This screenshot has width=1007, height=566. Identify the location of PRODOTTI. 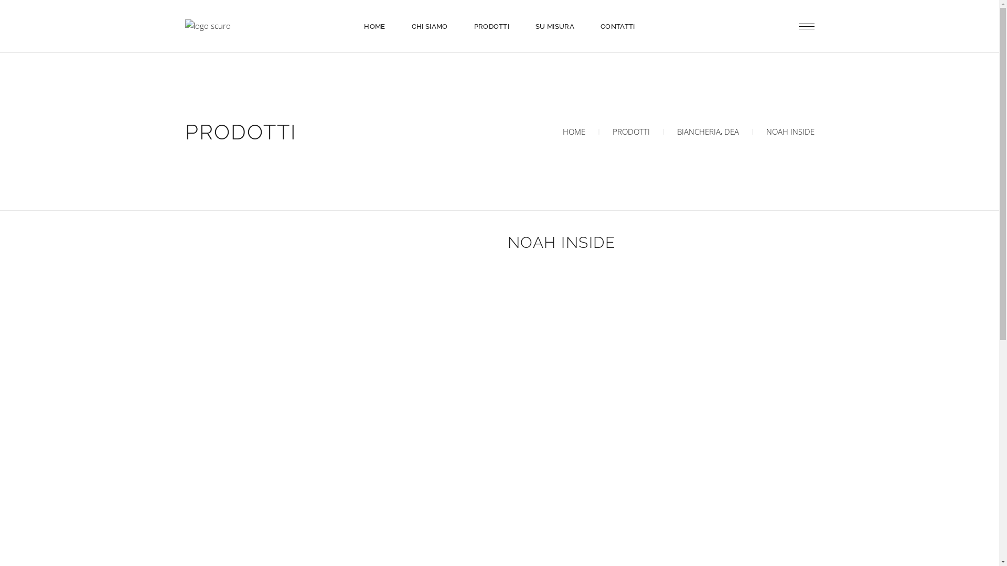
(494, 360).